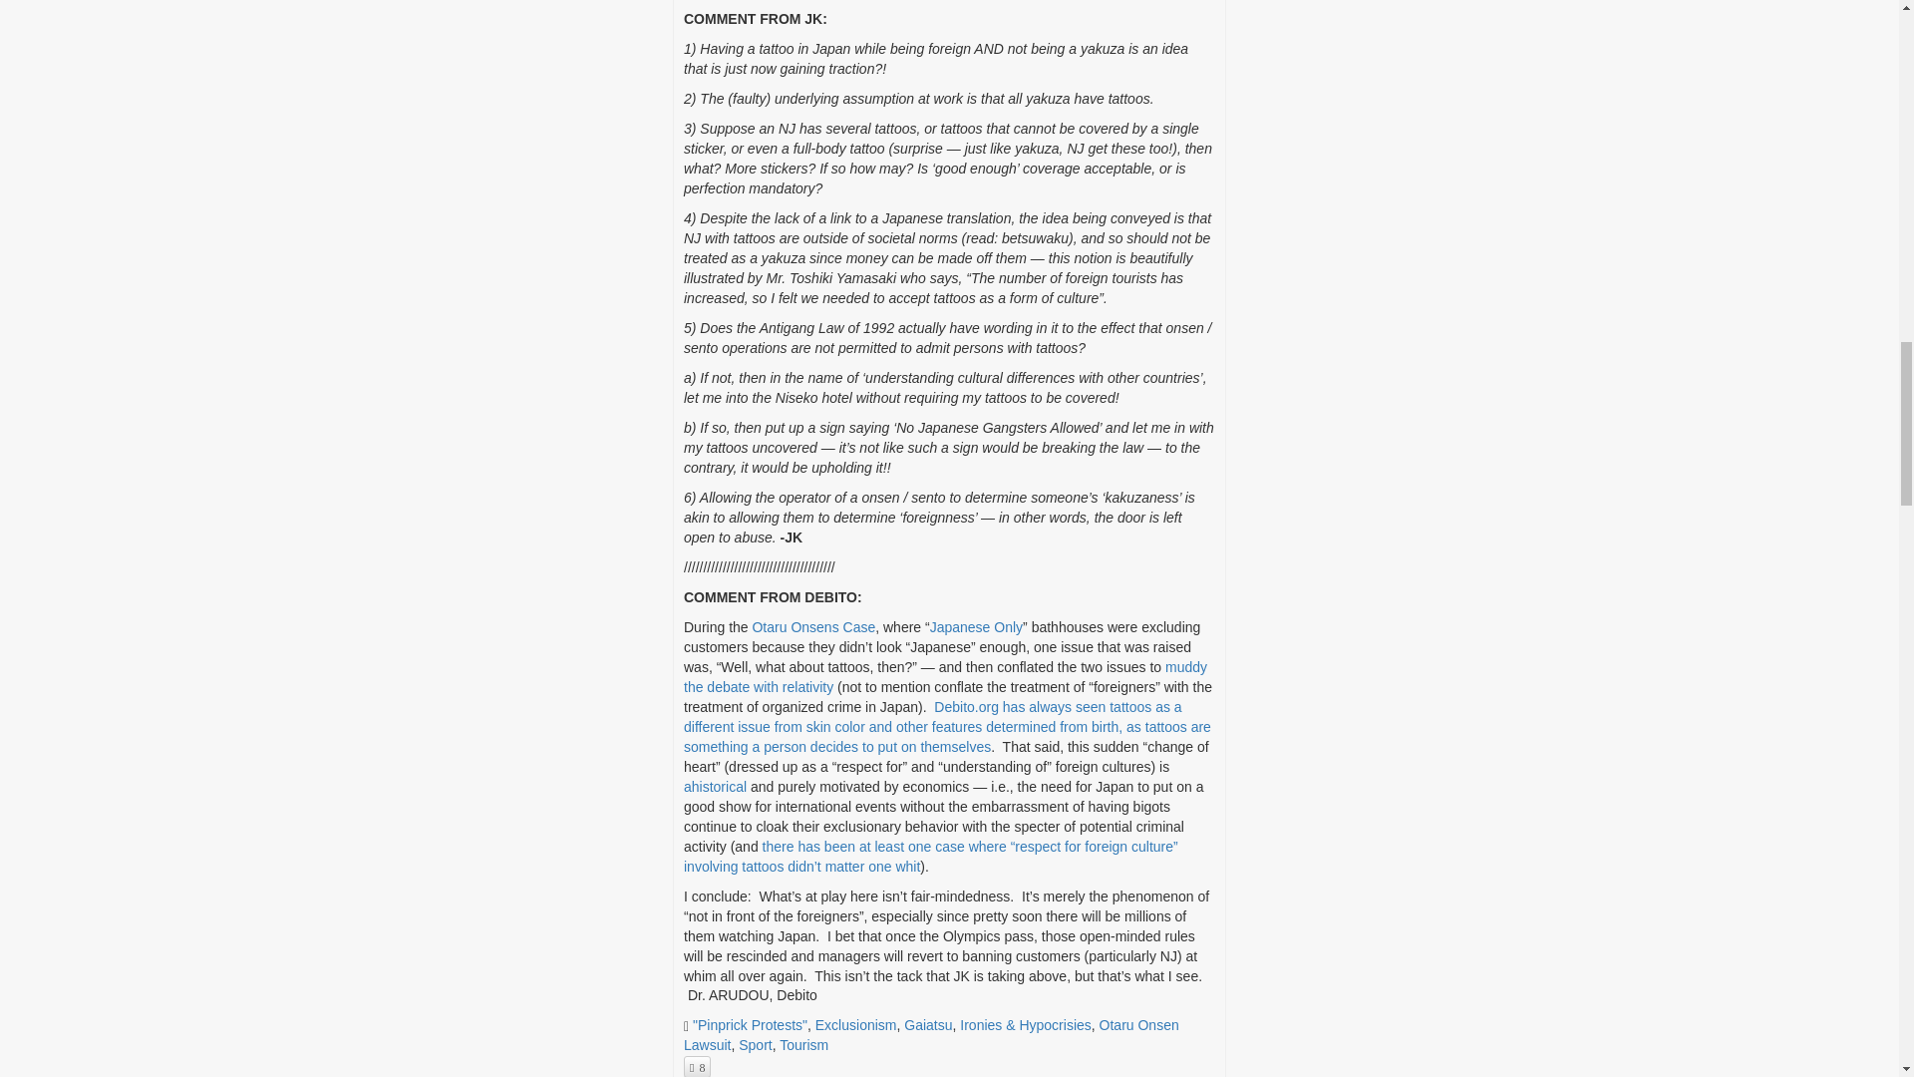 This screenshot has width=1914, height=1077. I want to click on Gaiatsu, so click(927, 1024).